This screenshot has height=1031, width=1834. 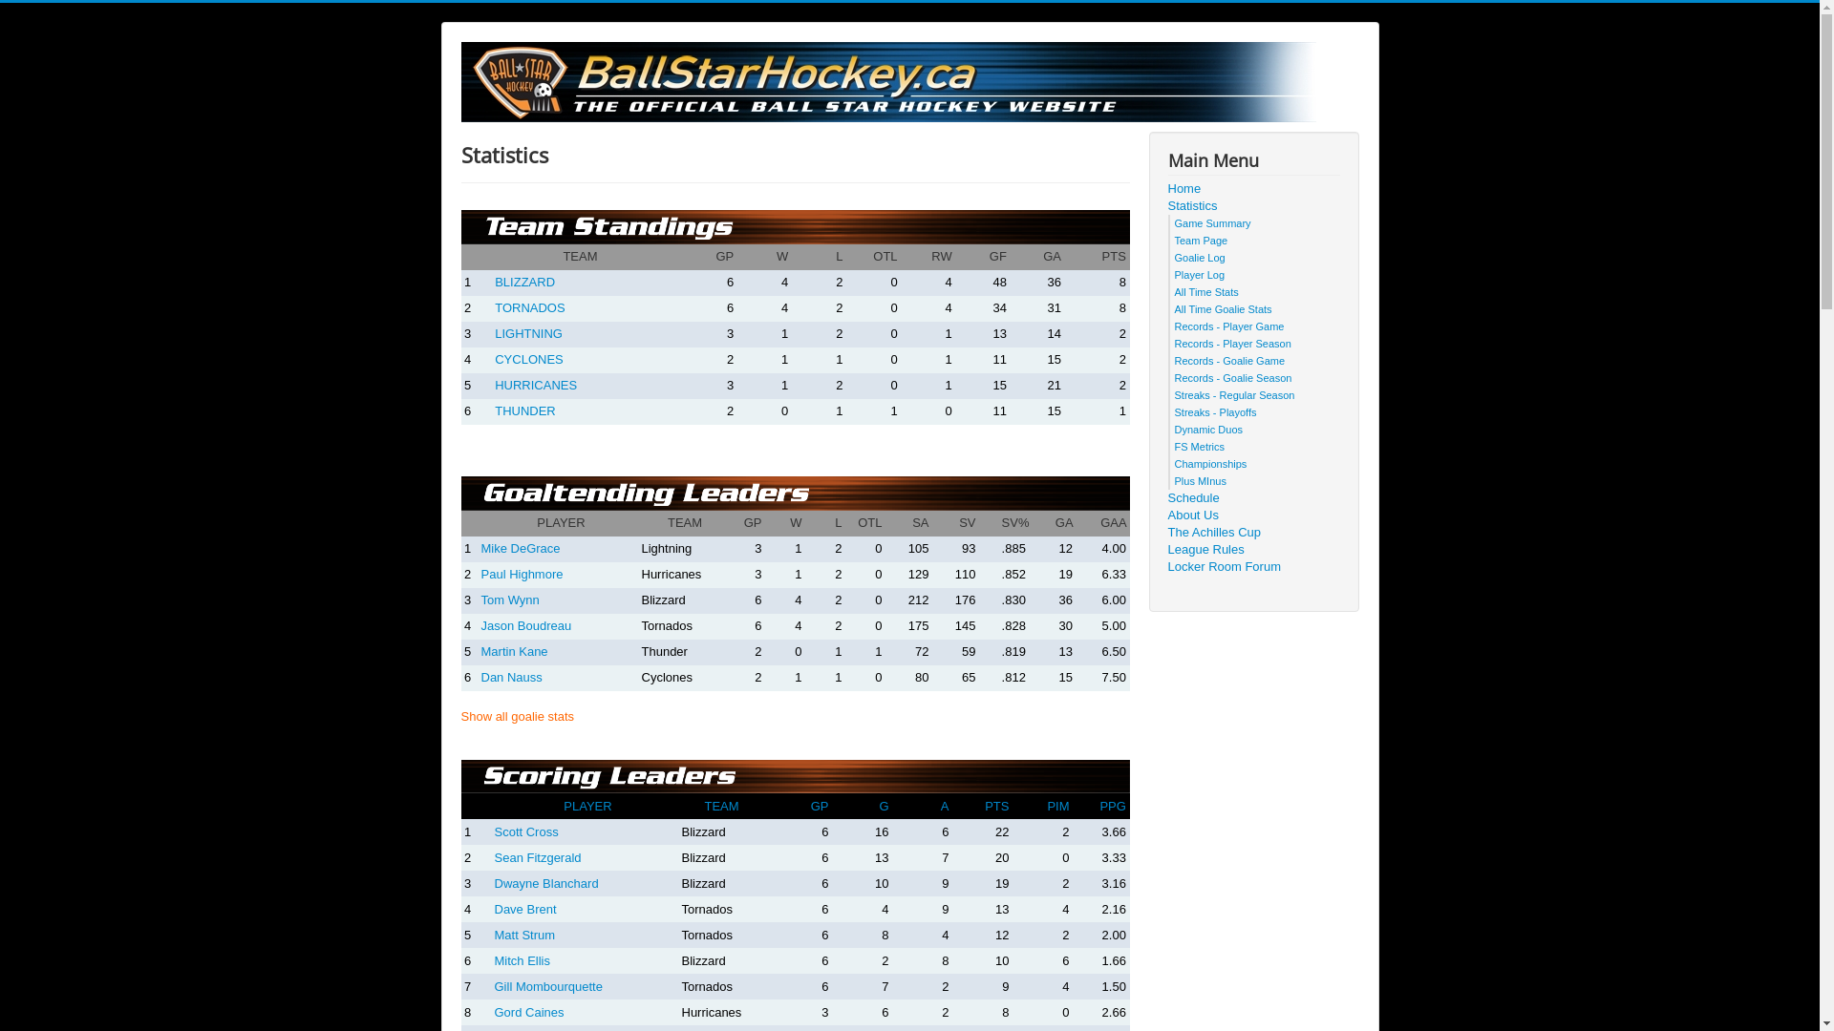 I want to click on Dwayne Blanchard, so click(x=546, y=884).